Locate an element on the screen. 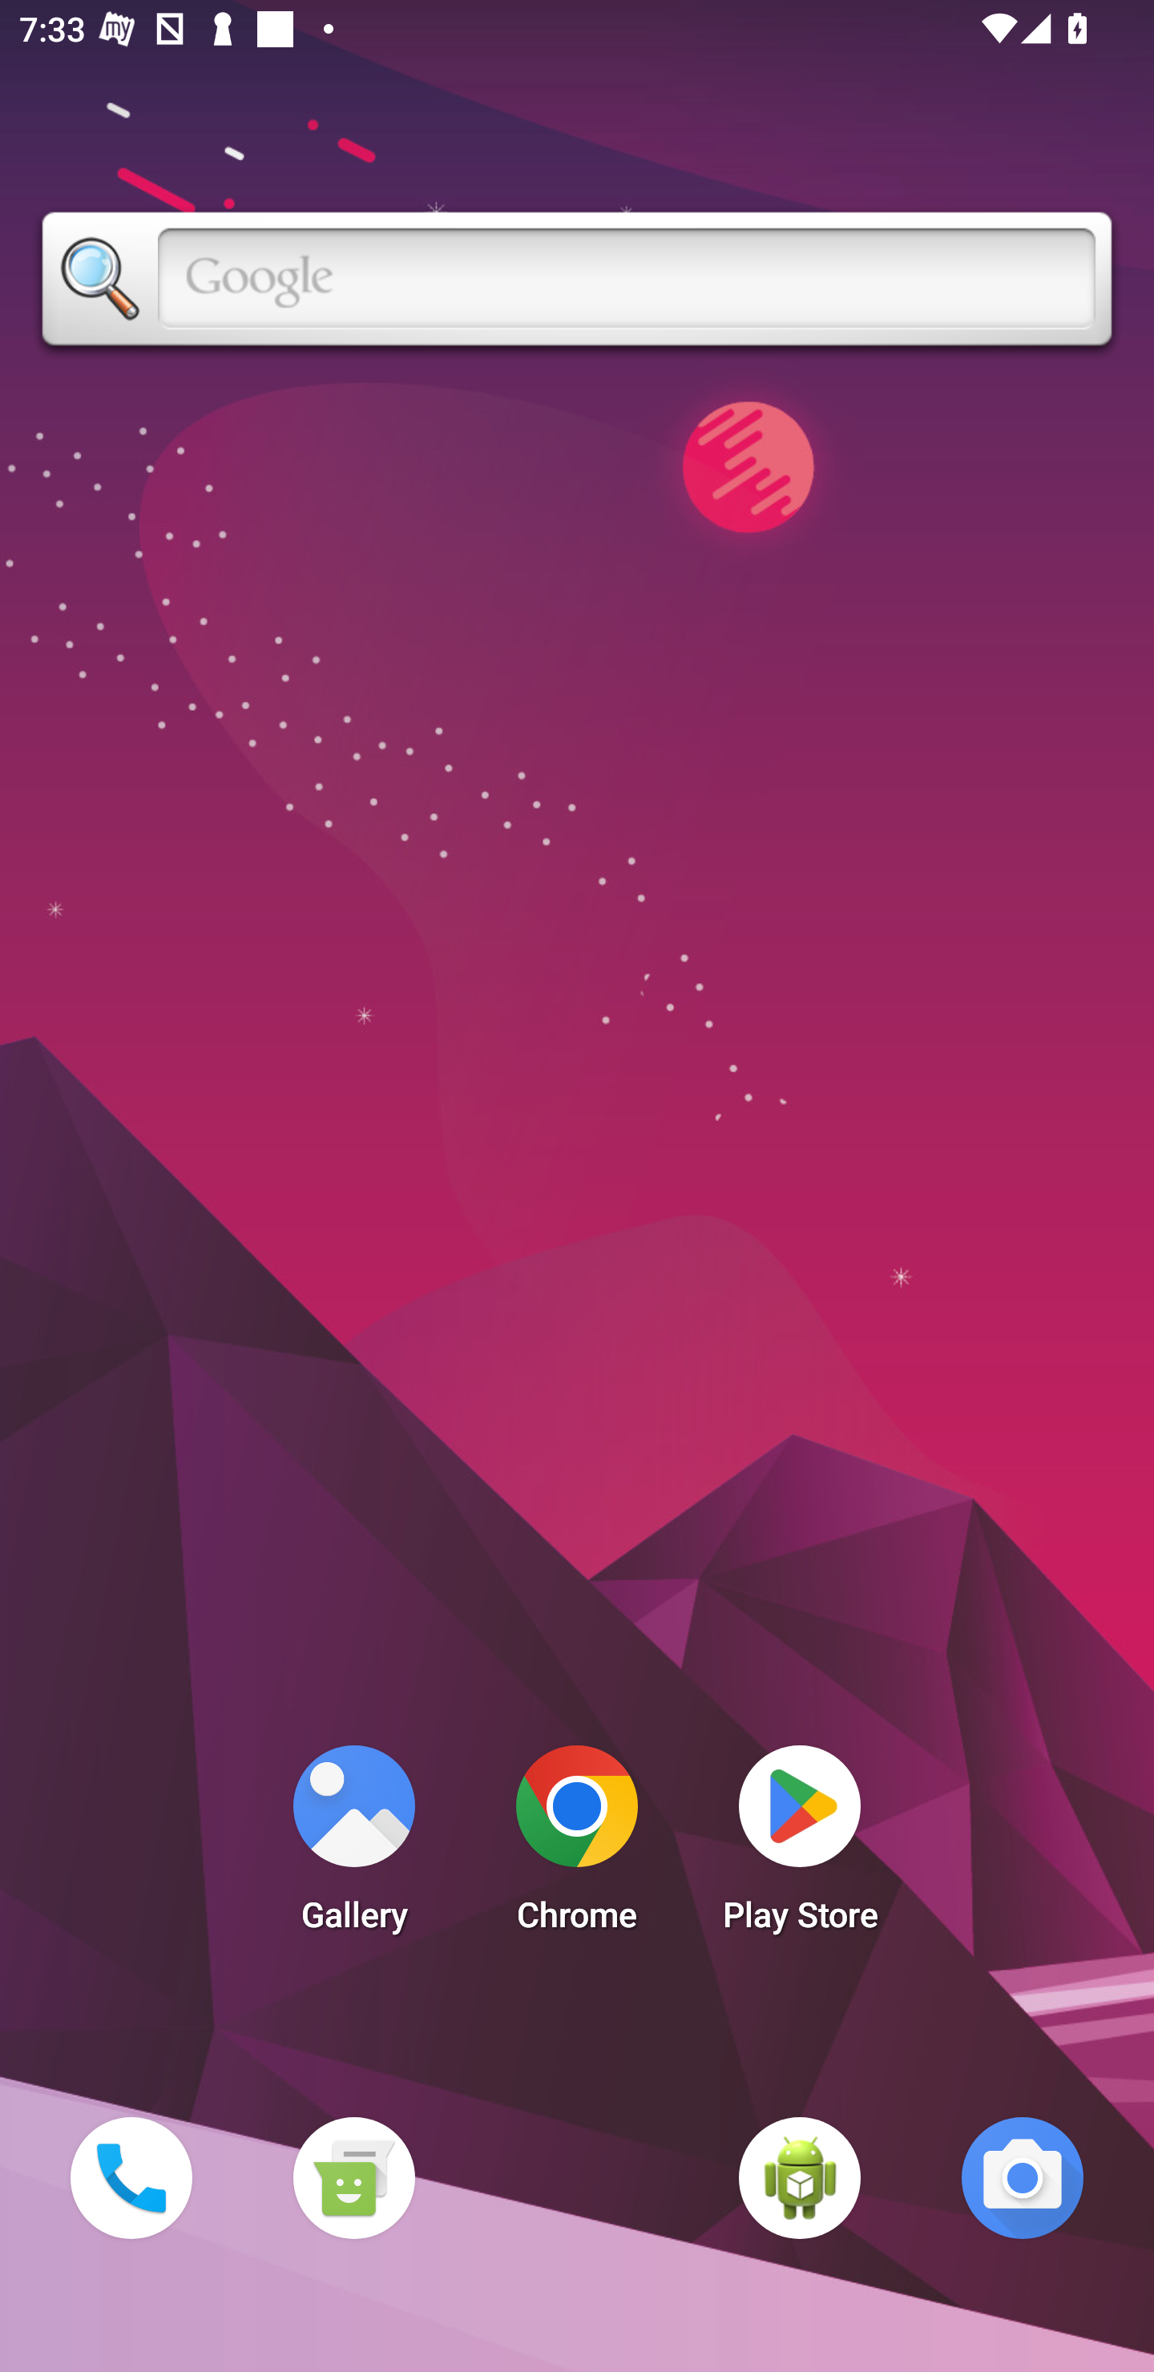  WebView Browser Tester is located at coordinates (800, 2177).